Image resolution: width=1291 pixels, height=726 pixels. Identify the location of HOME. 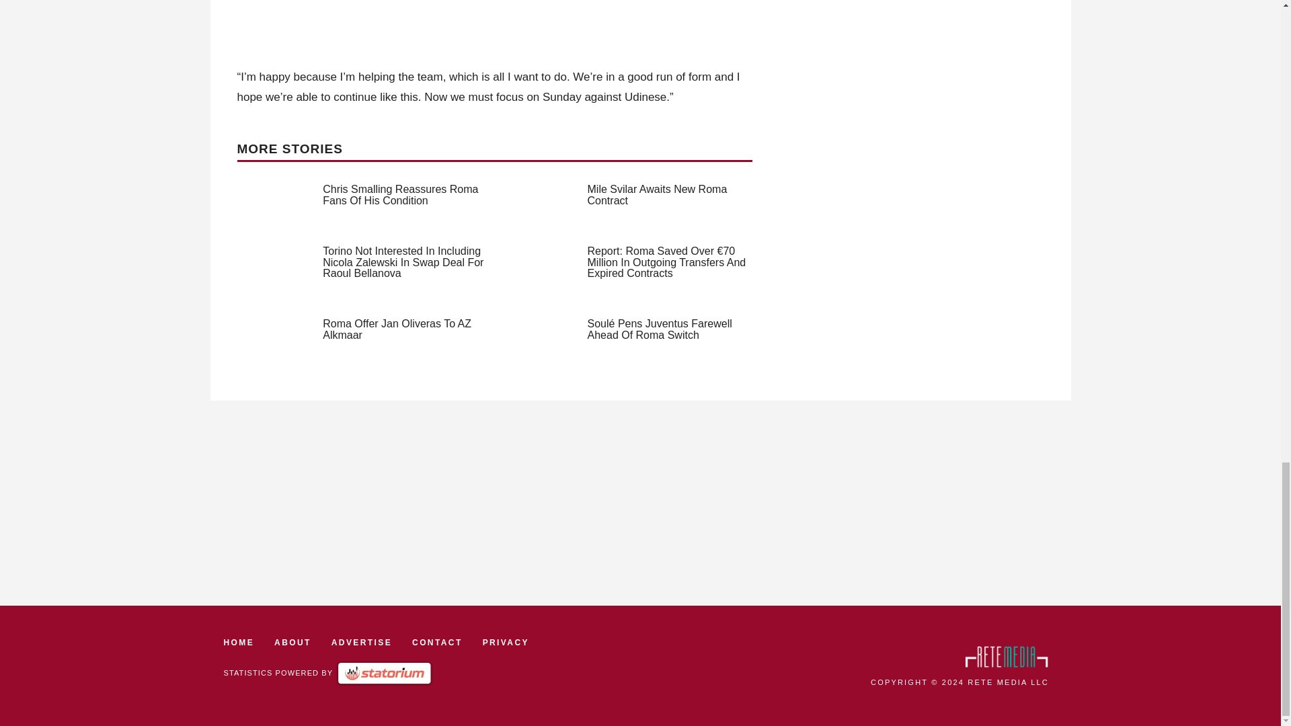
(239, 643).